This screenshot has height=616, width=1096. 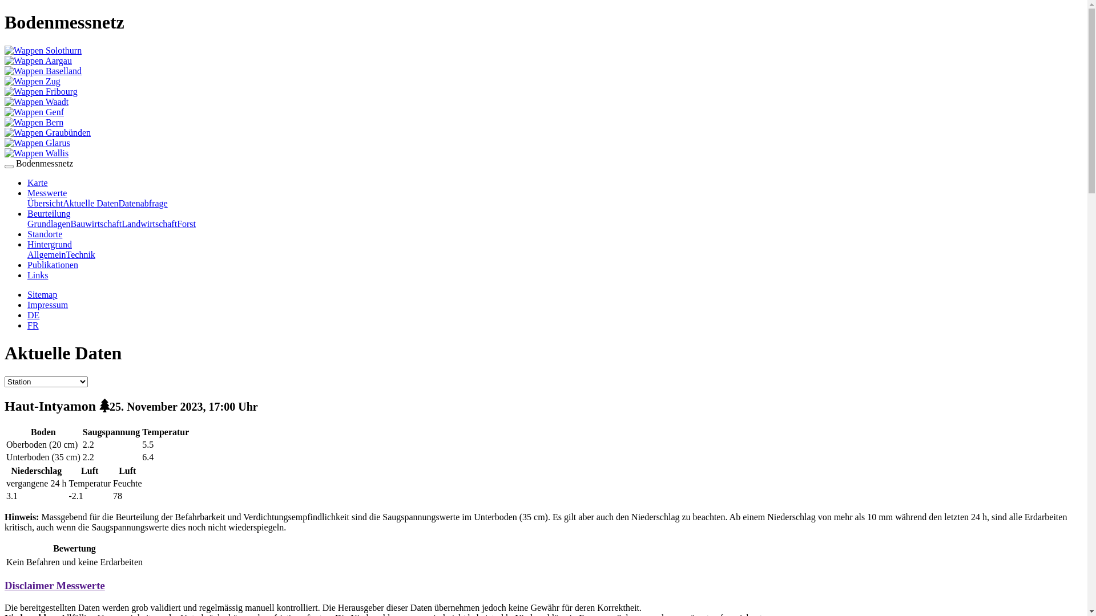 What do you see at coordinates (45, 234) in the screenshot?
I see `Standorte` at bounding box center [45, 234].